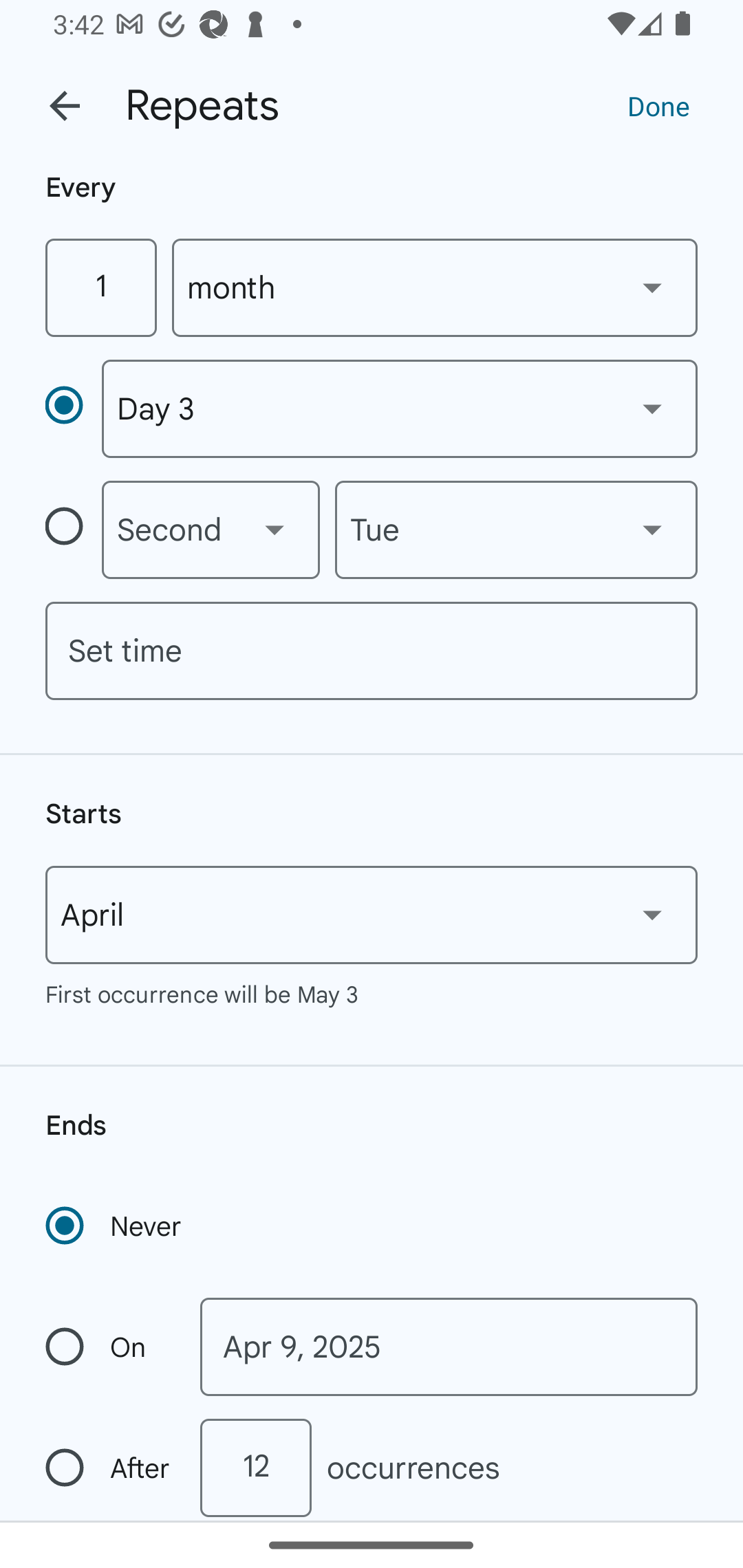 The height and width of the screenshot is (1568, 743). What do you see at coordinates (274, 530) in the screenshot?
I see `Show dropdown menu` at bounding box center [274, 530].